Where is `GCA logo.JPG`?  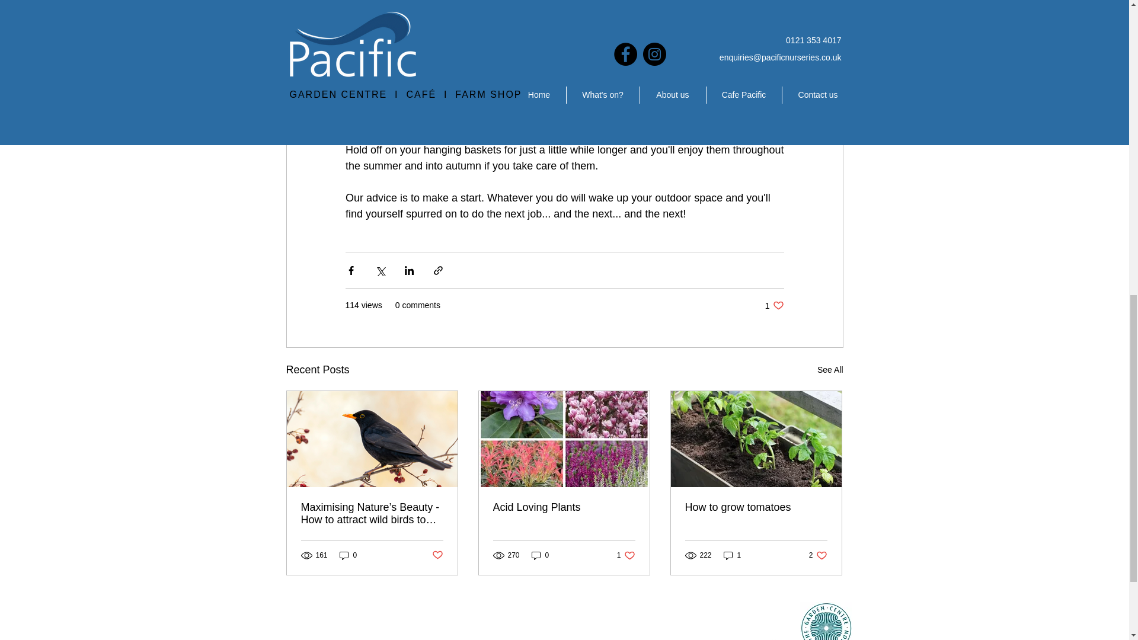
GCA logo.JPG is located at coordinates (773, 635).